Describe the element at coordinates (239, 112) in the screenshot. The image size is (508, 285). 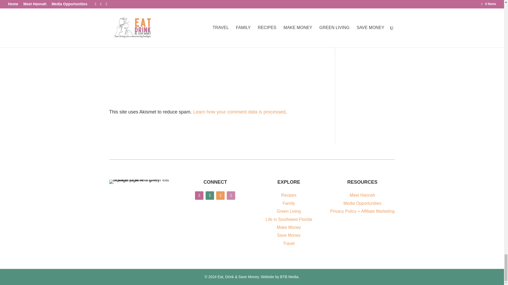
I see `Learn how your comment data is processed` at that location.